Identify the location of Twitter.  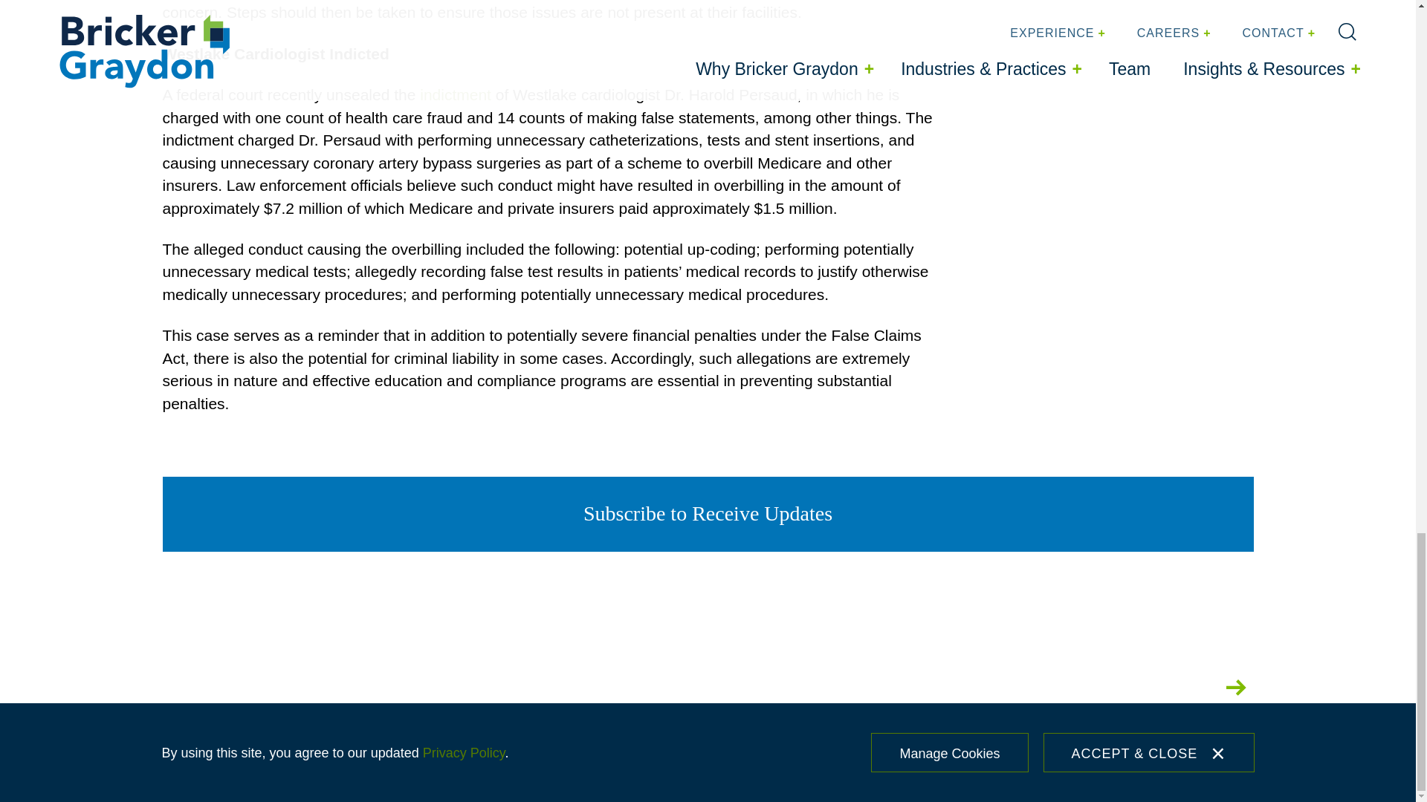
(1006, 687).